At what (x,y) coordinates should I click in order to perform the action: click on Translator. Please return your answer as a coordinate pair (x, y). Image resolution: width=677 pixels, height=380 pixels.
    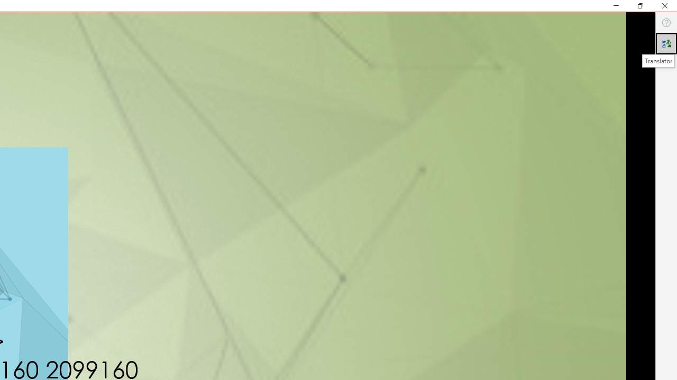
    Looking at the image, I should click on (658, 61).